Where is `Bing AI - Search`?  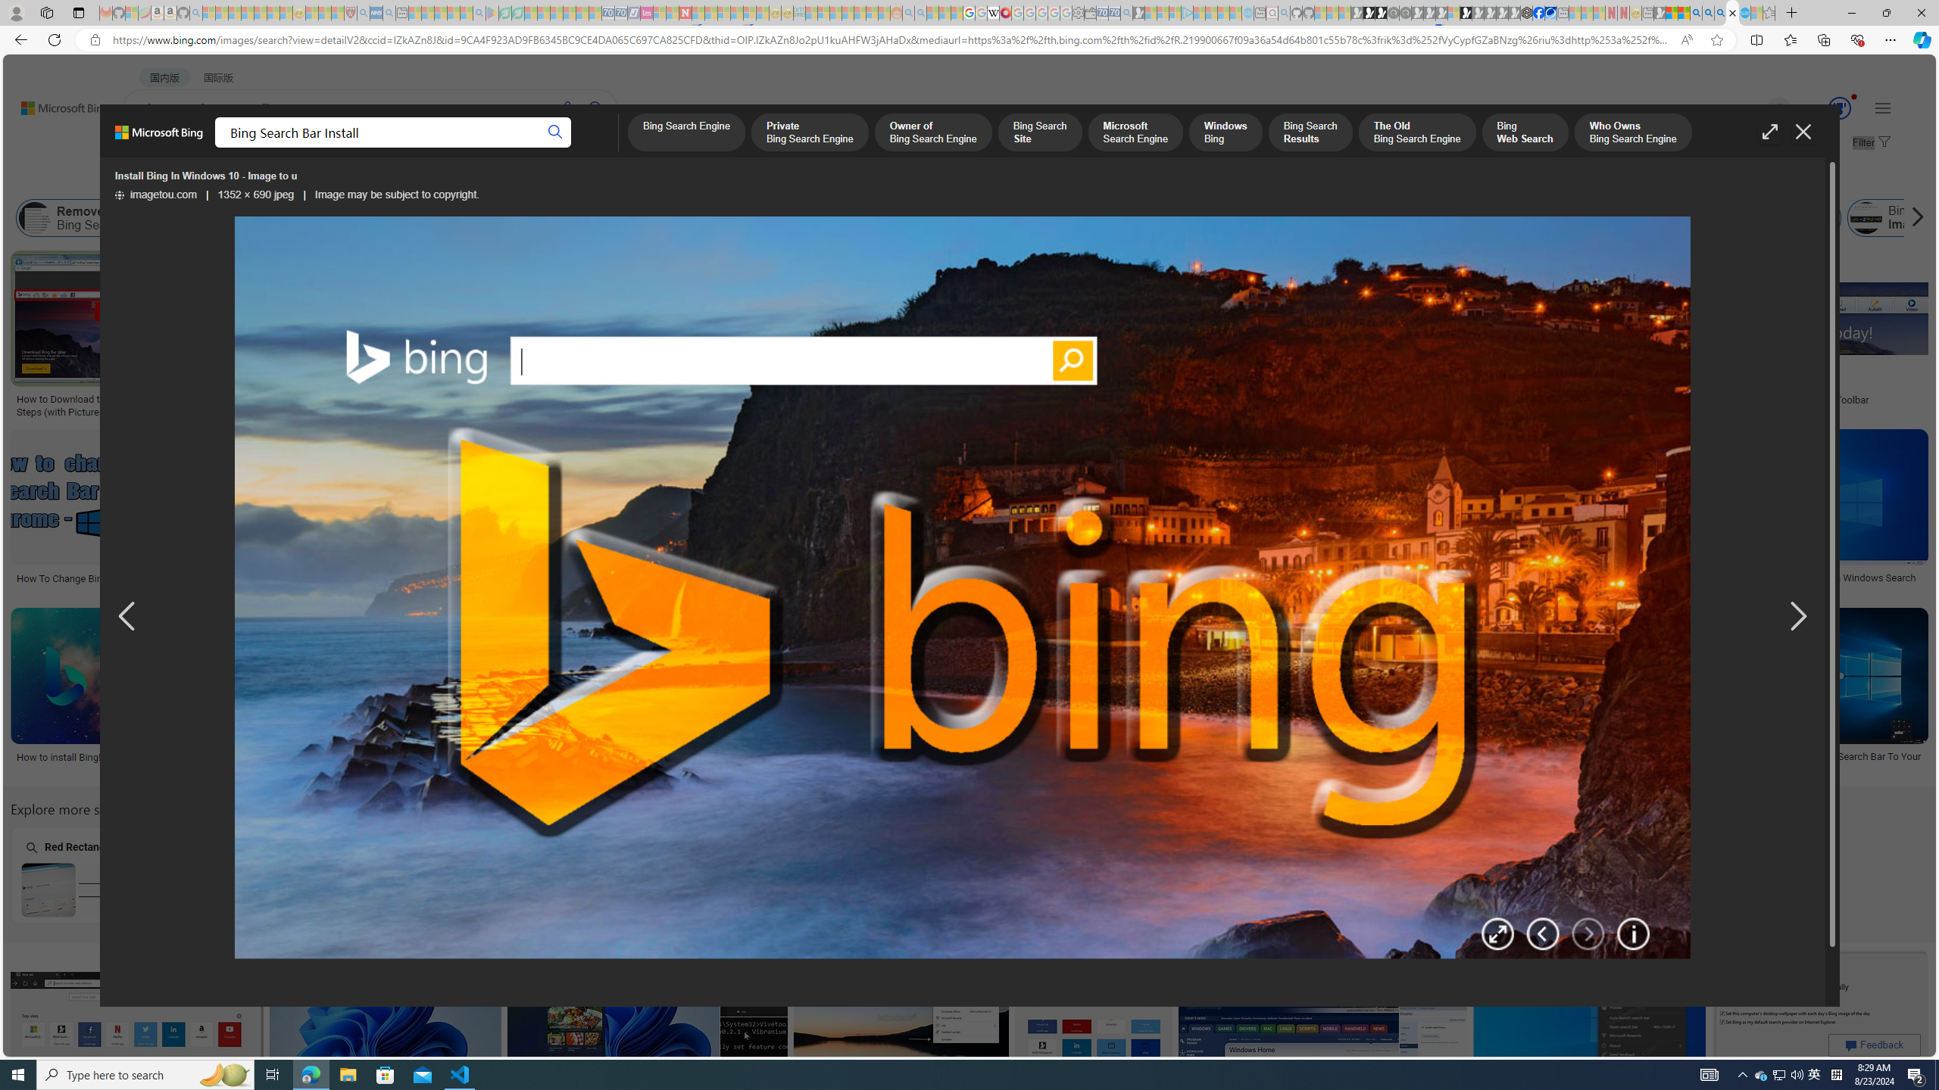 Bing AI - Search is located at coordinates (1695, 13).